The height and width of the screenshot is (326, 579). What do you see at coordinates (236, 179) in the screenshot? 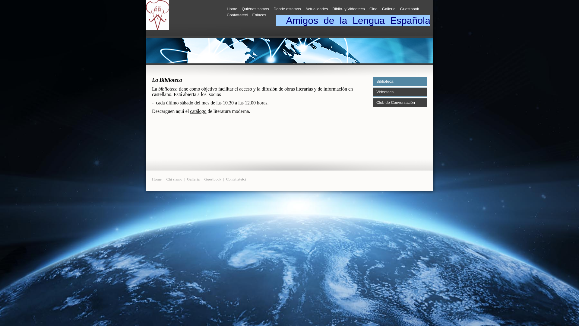
I see `Contattatetci` at bounding box center [236, 179].